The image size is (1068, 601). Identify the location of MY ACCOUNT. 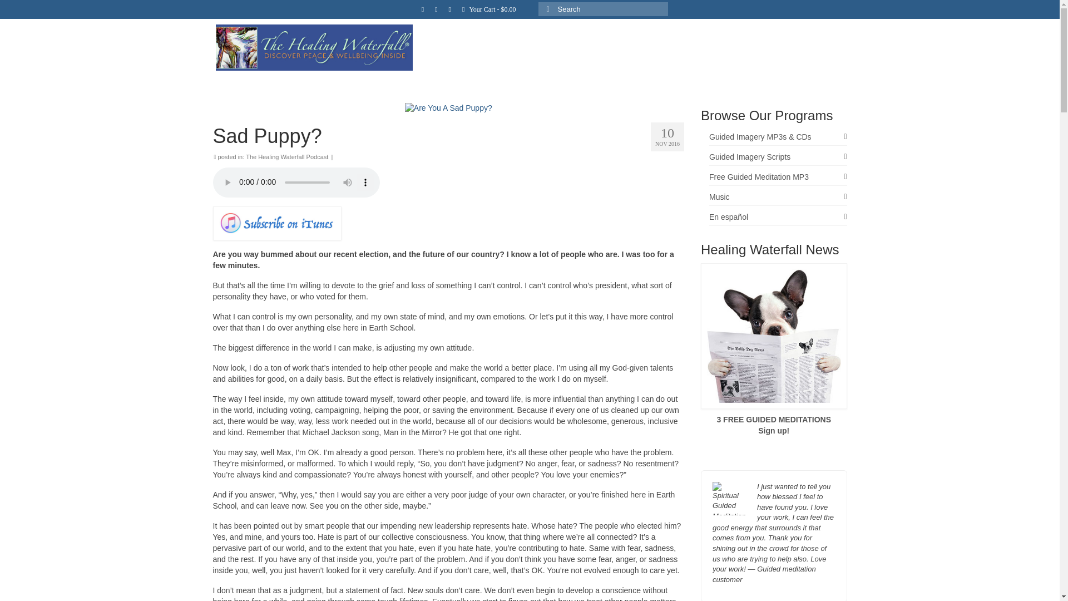
(813, 65).